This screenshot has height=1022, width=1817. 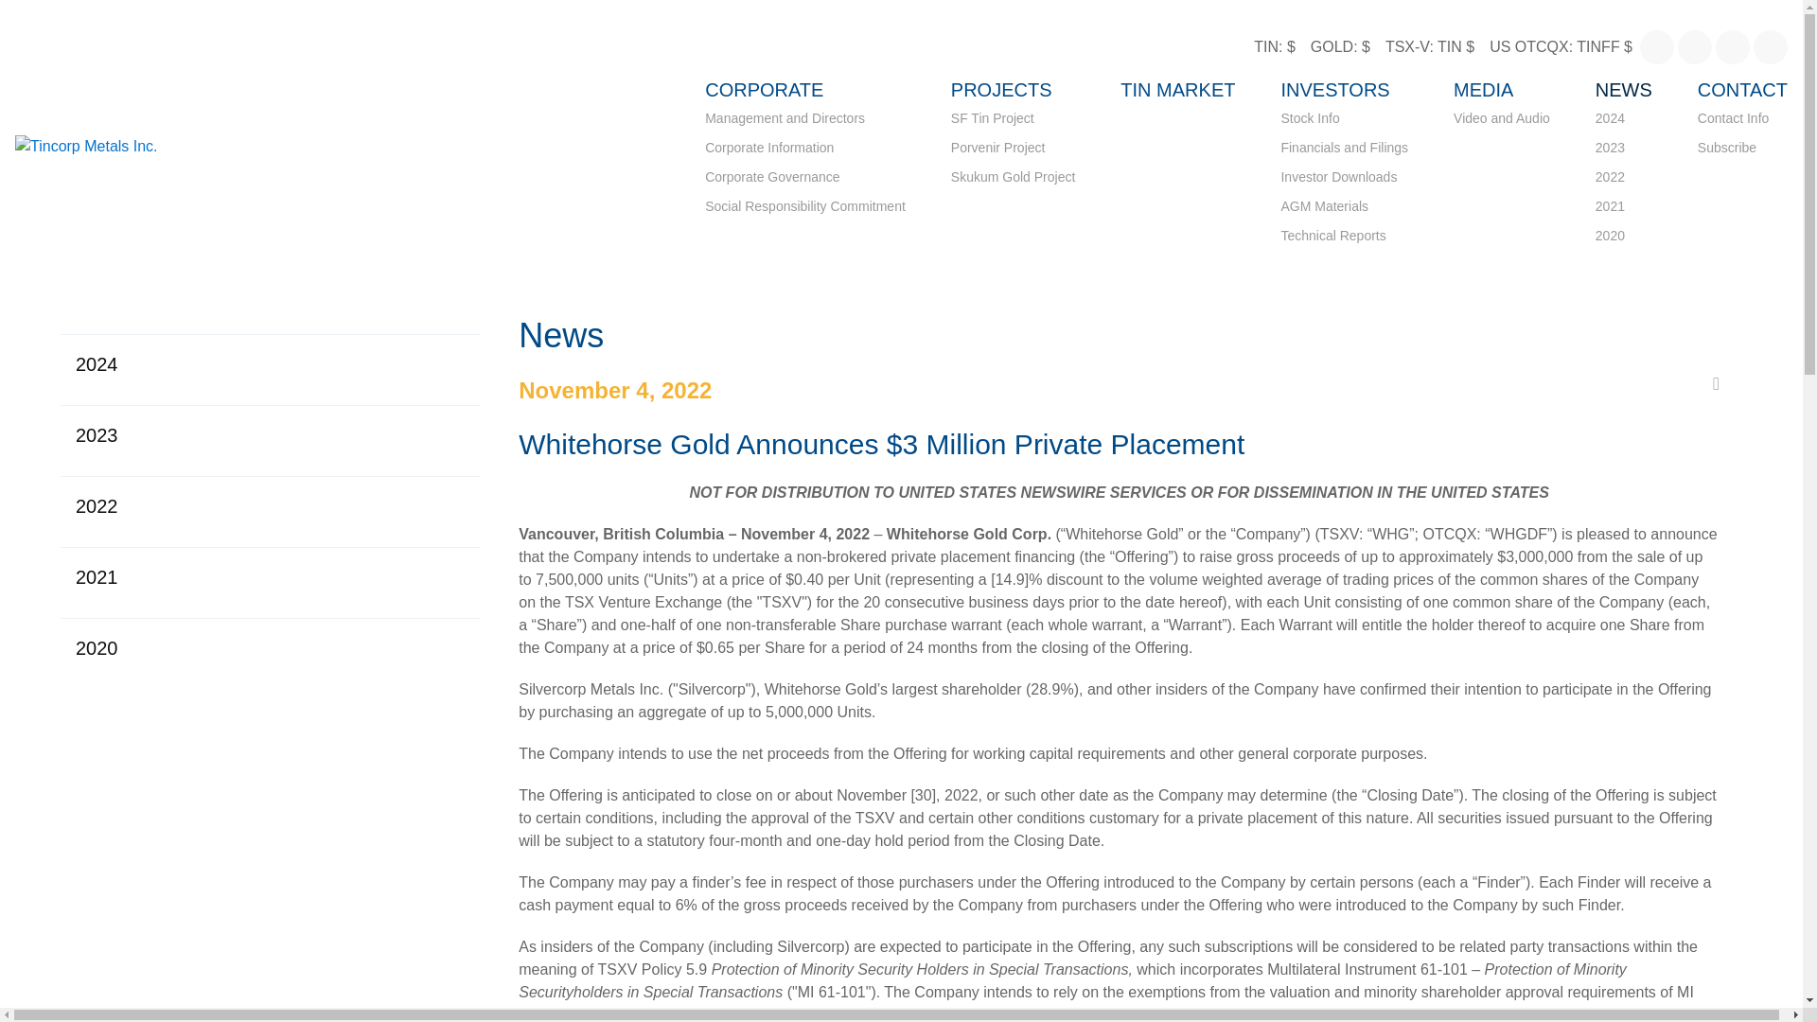 I want to click on 2024, so click(x=271, y=363).